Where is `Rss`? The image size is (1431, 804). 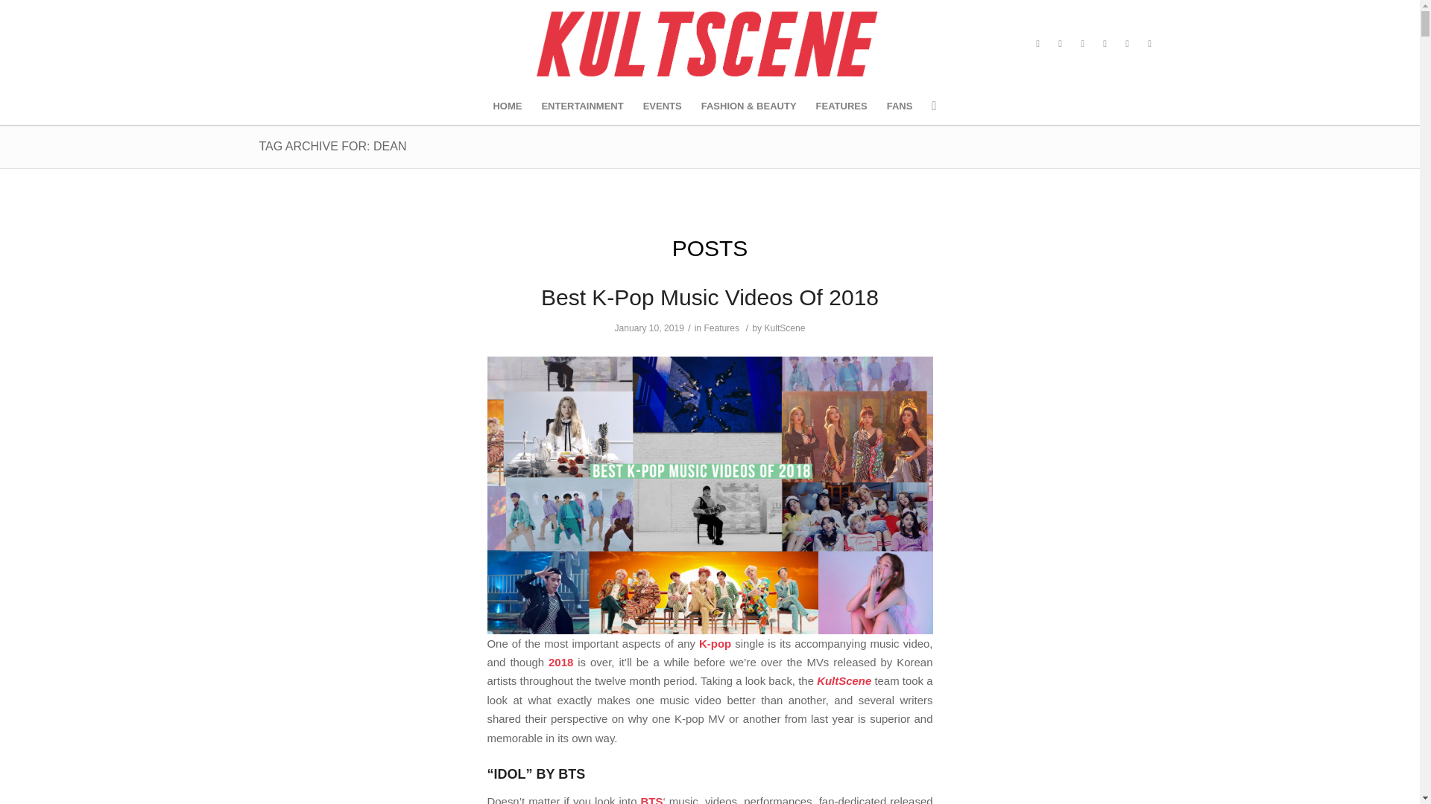
Rss is located at coordinates (1149, 44).